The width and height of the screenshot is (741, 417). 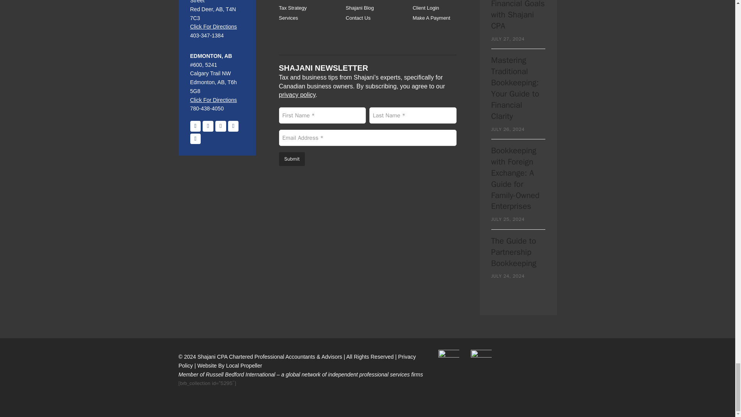 I want to click on Submit, so click(x=291, y=159).